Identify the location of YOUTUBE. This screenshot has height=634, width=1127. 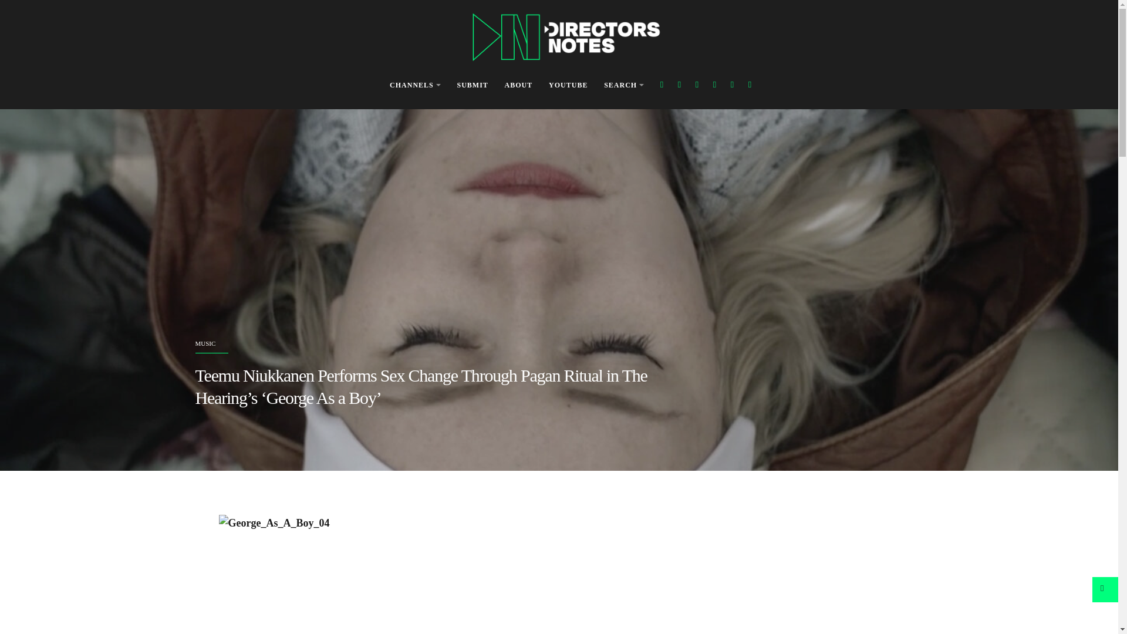
(568, 86).